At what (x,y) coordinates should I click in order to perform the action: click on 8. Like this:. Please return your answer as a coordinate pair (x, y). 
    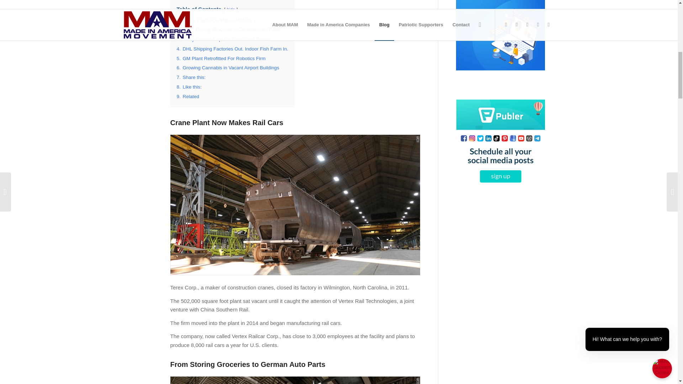
    Looking at the image, I should click on (189, 87).